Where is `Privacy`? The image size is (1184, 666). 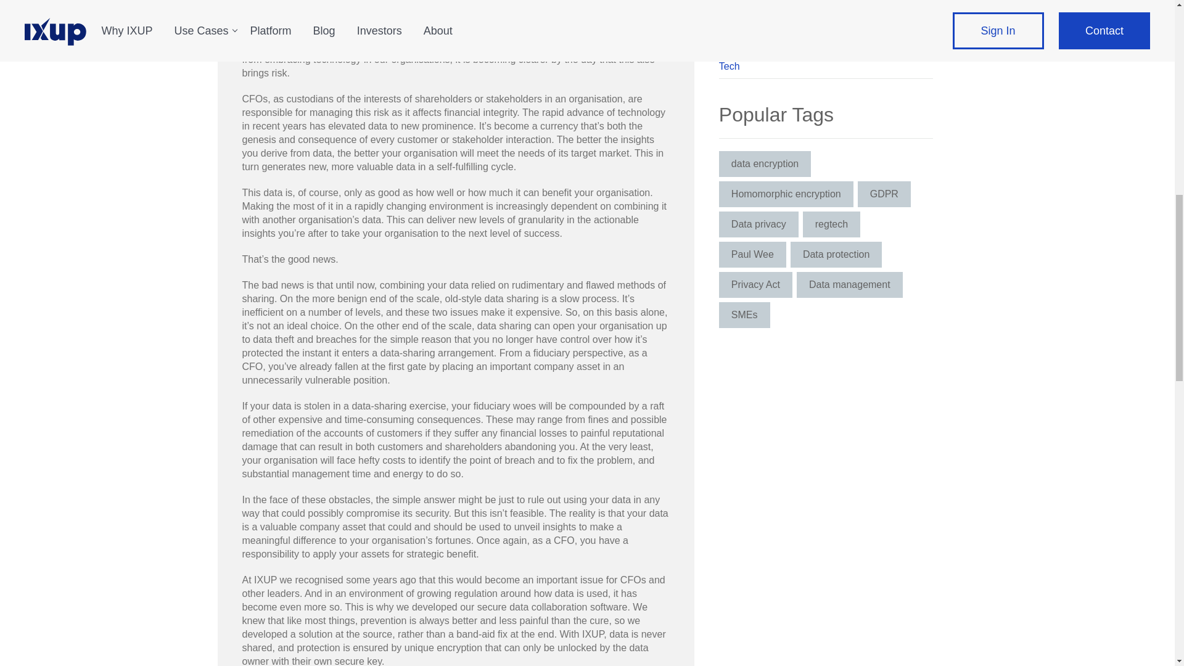 Privacy is located at coordinates (825, 18).